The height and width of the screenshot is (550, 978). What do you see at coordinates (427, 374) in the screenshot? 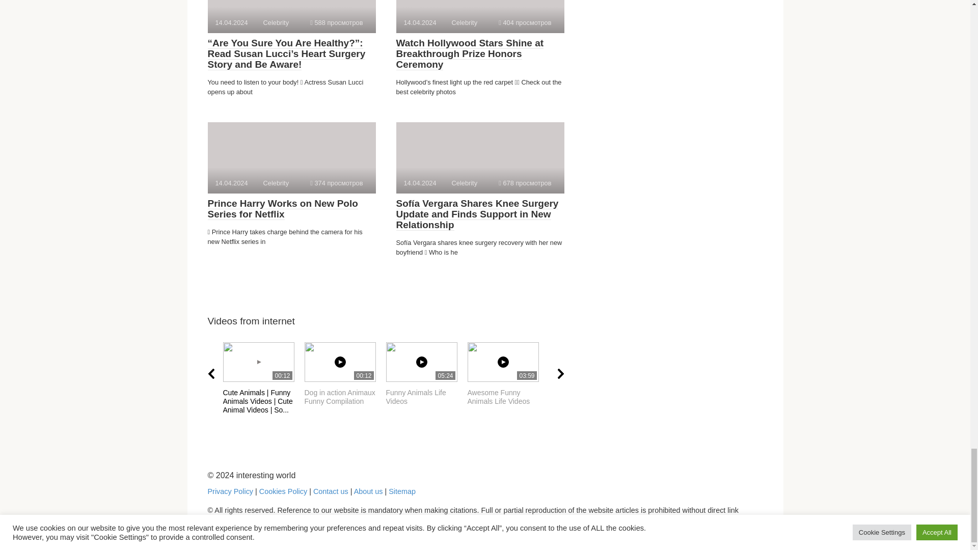
I see `About us` at bounding box center [427, 374].